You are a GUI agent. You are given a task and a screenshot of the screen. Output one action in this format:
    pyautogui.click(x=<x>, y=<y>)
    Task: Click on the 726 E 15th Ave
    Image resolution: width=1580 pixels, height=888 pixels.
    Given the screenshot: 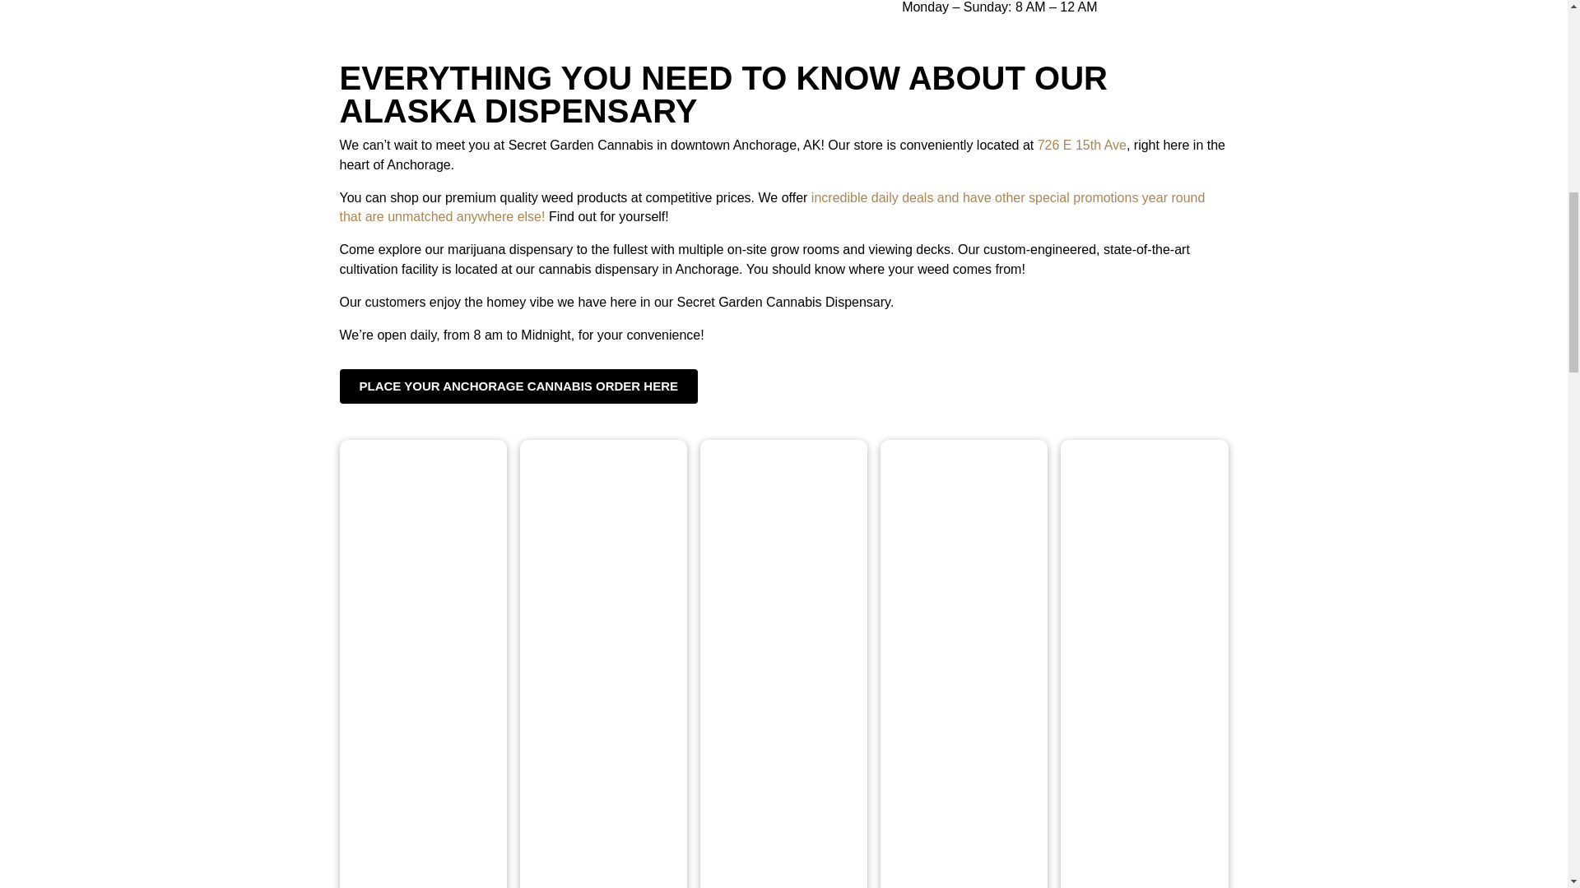 What is the action you would take?
    pyautogui.click(x=1081, y=145)
    